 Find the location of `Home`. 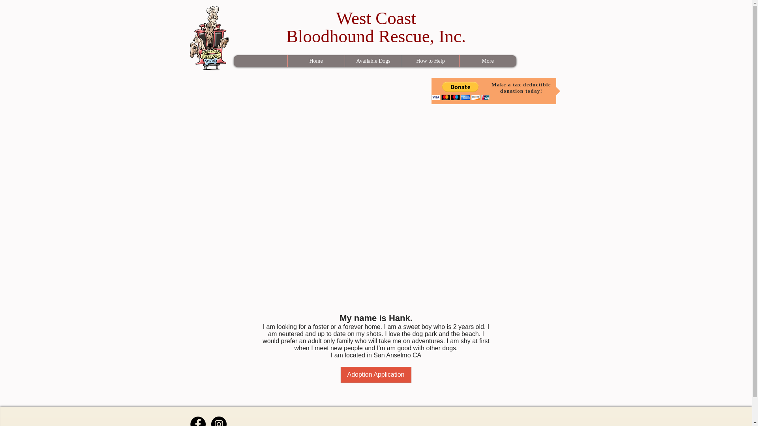

Home is located at coordinates (373, 61).